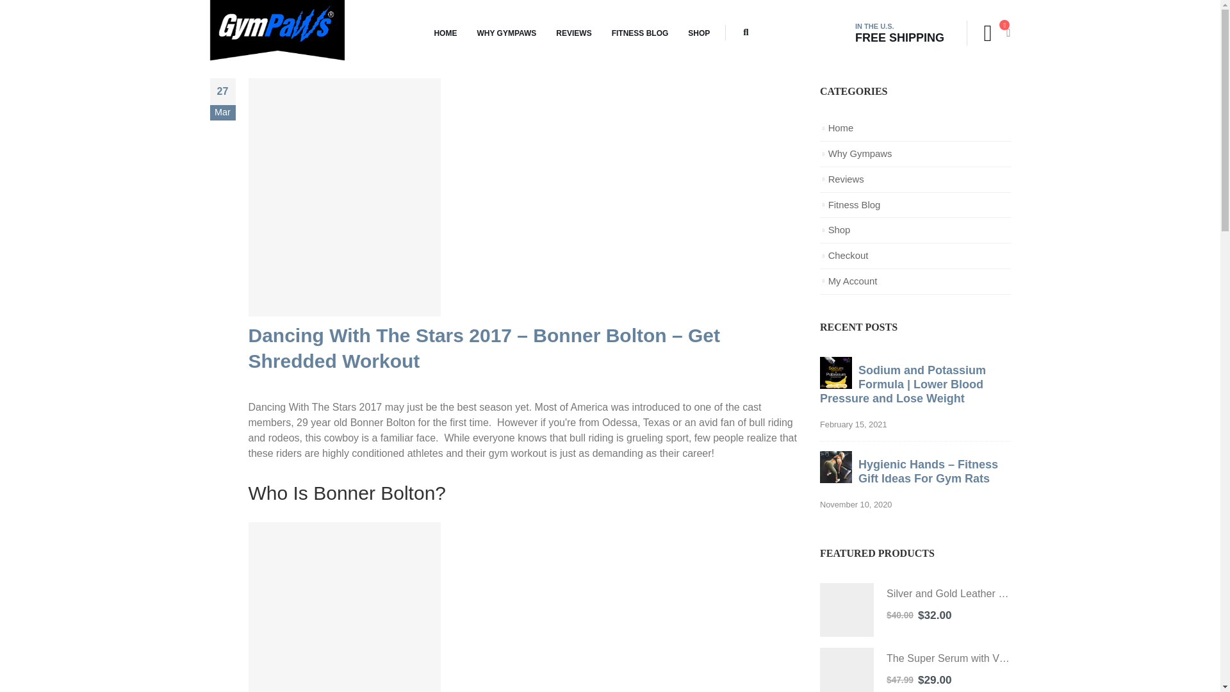  I want to click on Checkout, so click(848, 255).